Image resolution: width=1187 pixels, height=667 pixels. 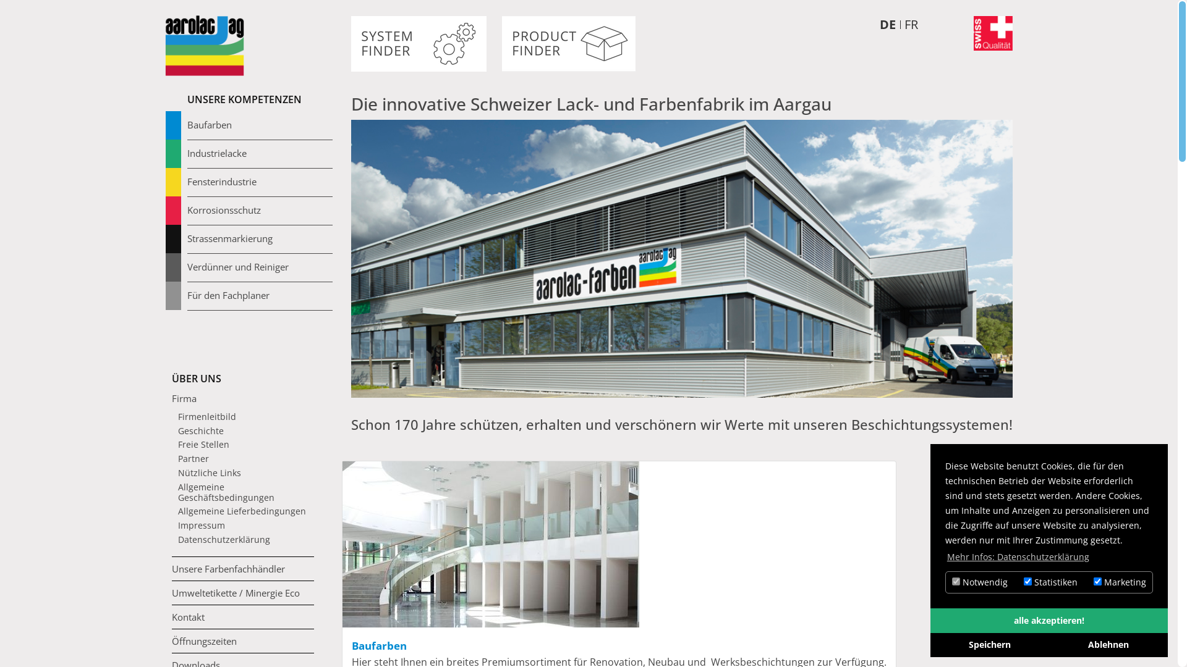 What do you see at coordinates (246, 445) in the screenshot?
I see `Freie Stellen` at bounding box center [246, 445].